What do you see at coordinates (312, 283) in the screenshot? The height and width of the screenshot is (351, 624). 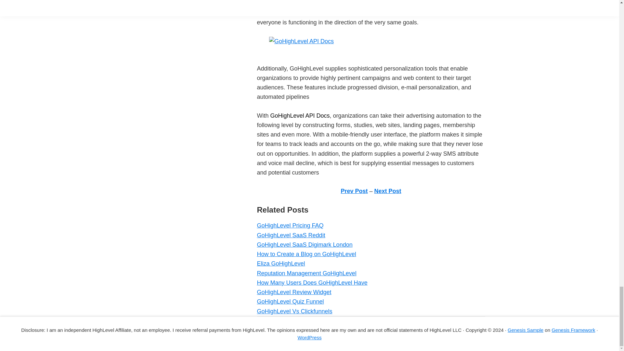 I see `How Many Users Does GoHighLevel Have` at bounding box center [312, 283].